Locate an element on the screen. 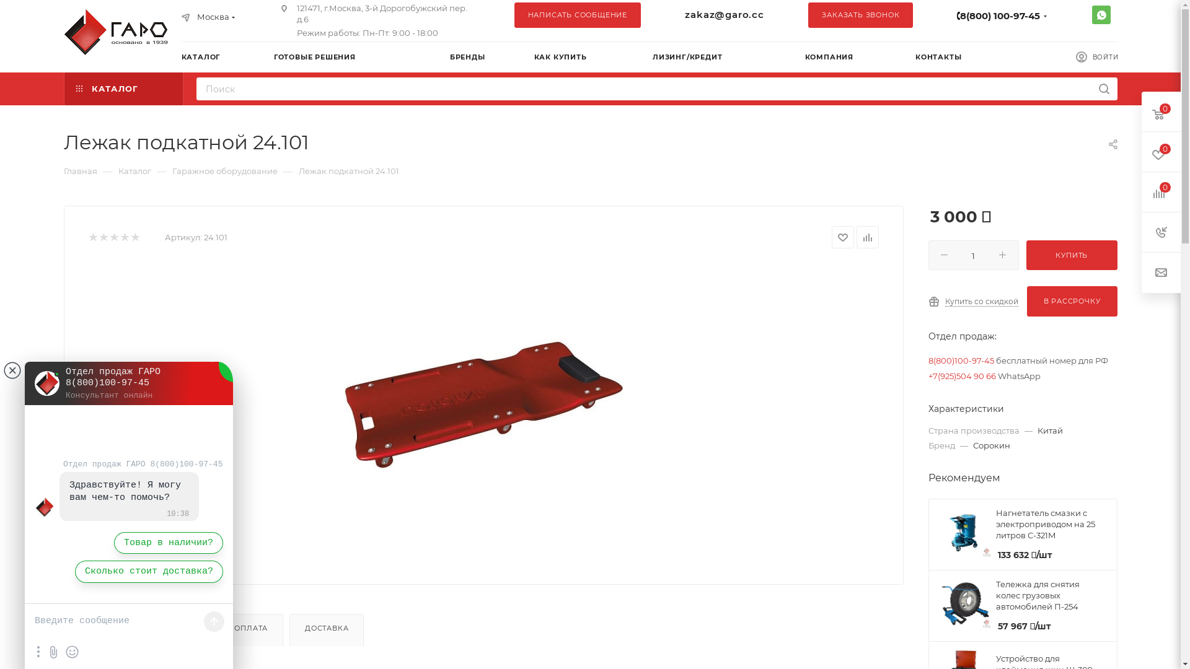 The height and width of the screenshot is (669, 1190). WhatsApp is located at coordinates (1101, 15).